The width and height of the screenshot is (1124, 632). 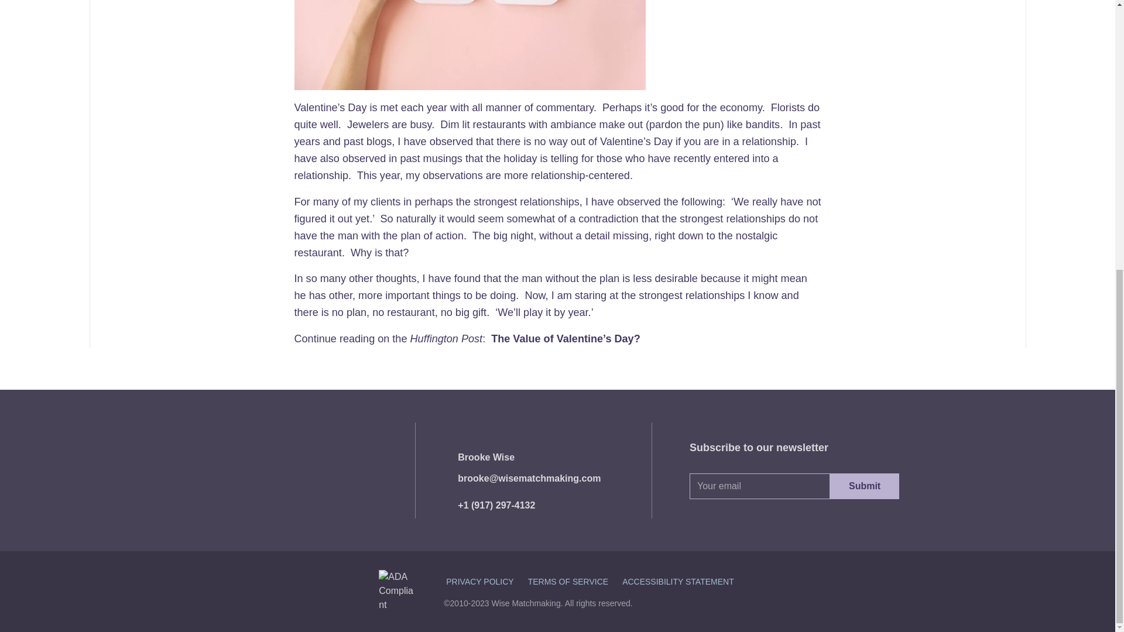 What do you see at coordinates (865, 486) in the screenshot?
I see `Submit` at bounding box center [865, 486].